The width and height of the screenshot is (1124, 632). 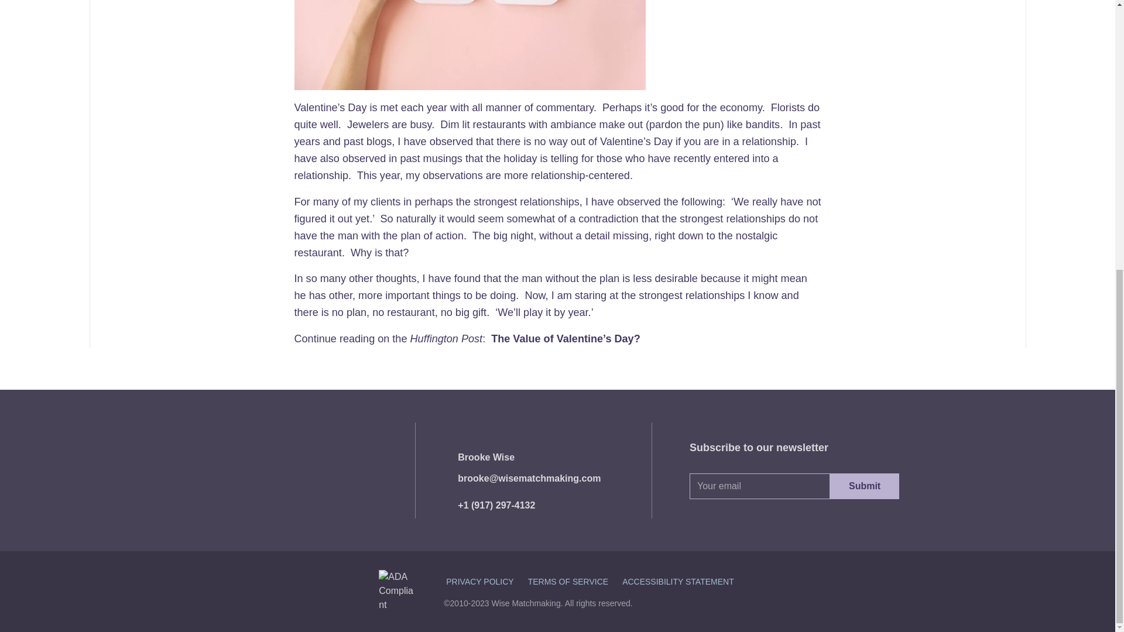 What do you see at coordinates (865, 486) in the screenshot?
I see `Submit` at bounding box center [865, 486].